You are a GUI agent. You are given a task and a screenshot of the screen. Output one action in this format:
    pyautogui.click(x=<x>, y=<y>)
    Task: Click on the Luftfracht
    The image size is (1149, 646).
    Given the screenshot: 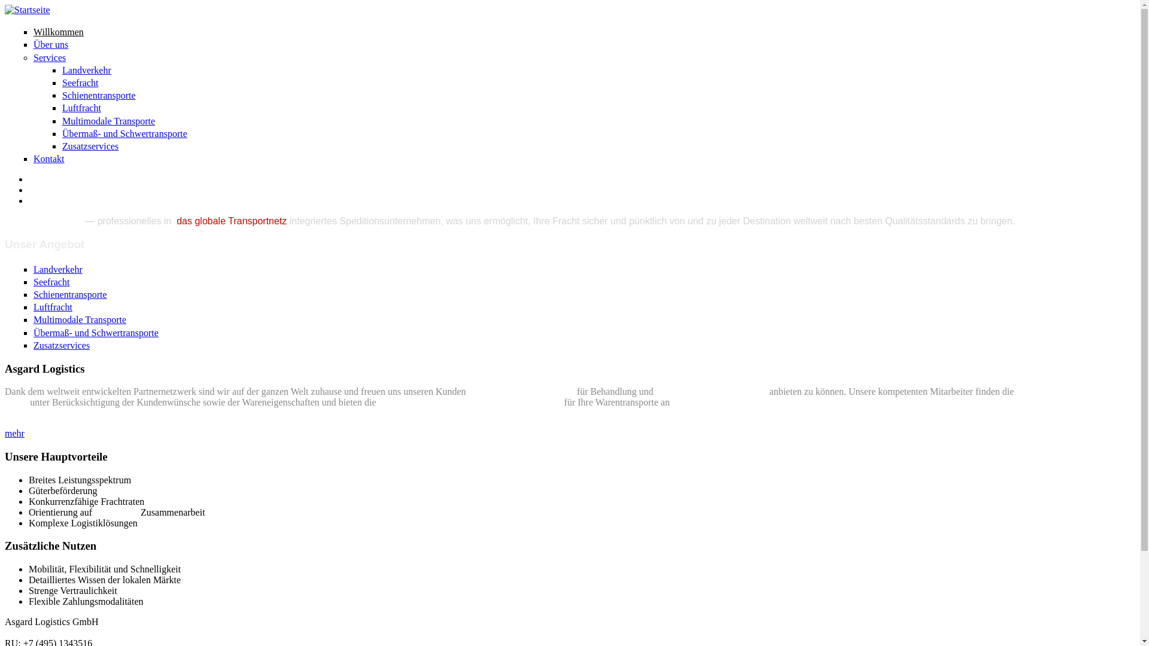 What is the action you would take?
    pyautogui.click(x=81, y=108)
    